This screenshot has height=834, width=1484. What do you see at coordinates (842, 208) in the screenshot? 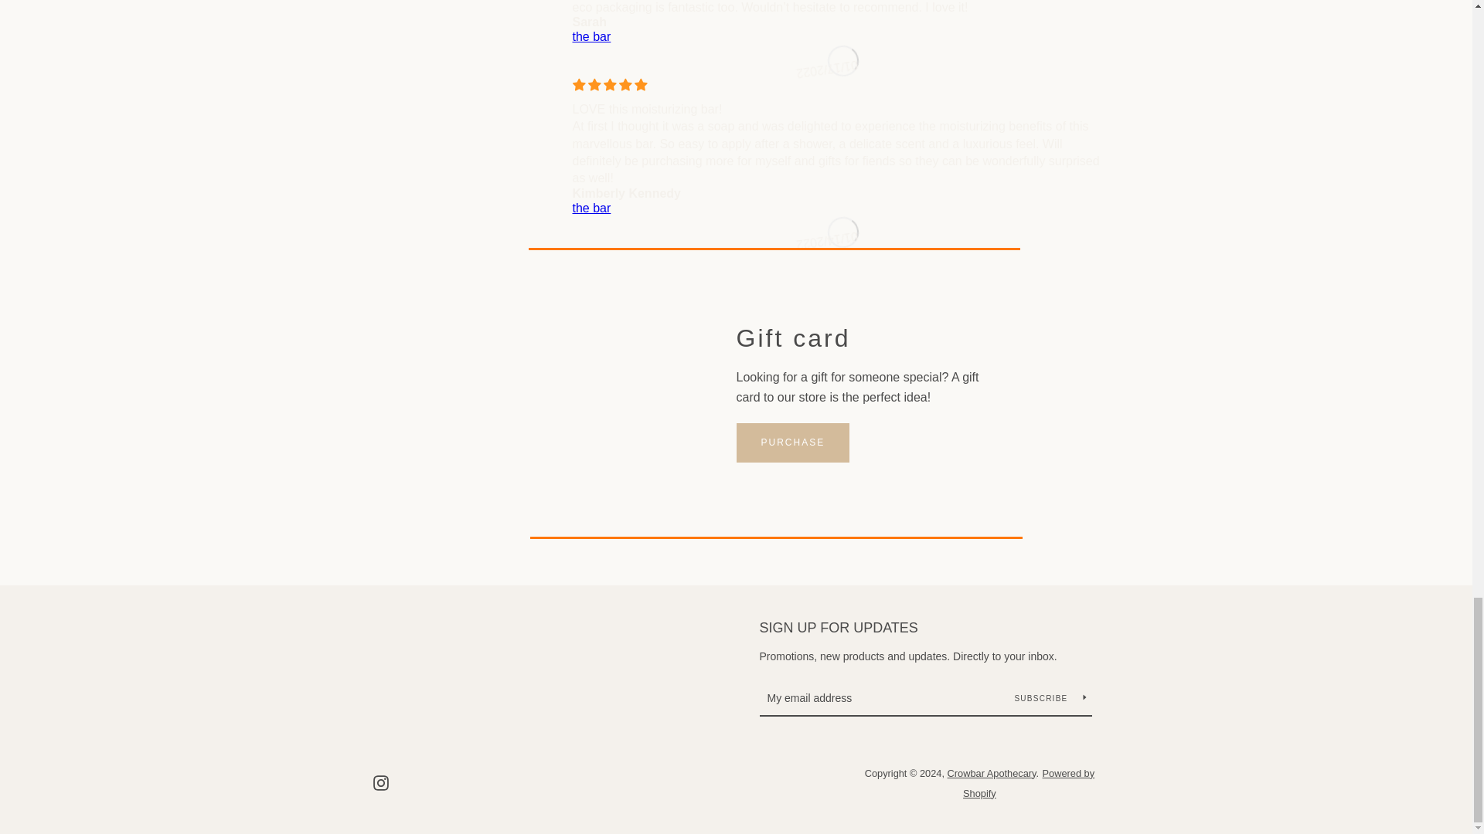
I see `the bar` at bounding box center [842, 208].